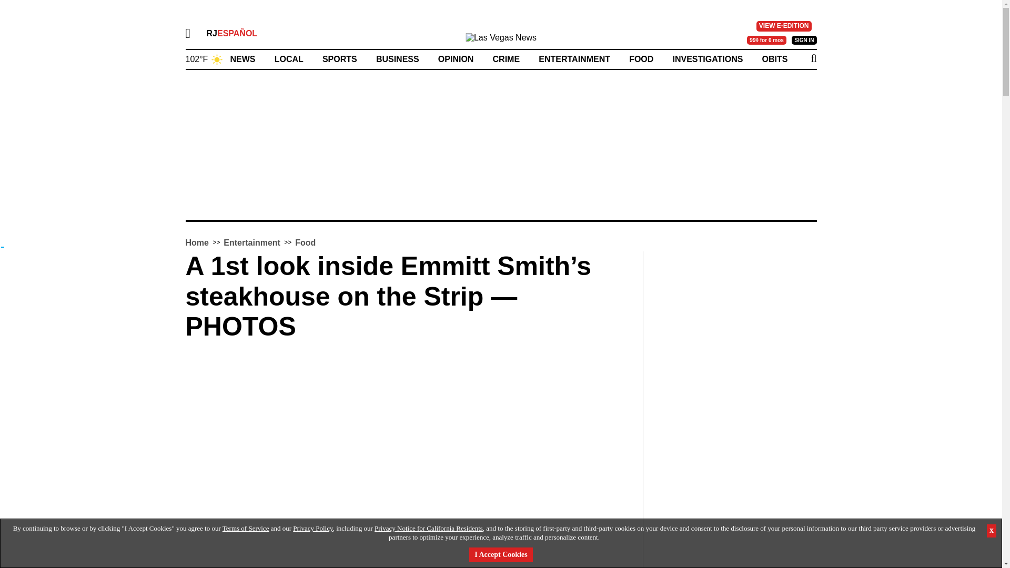  Describe the element at coordinates (804, 40) in the screenshot. I see `SIGN IN` at that location.